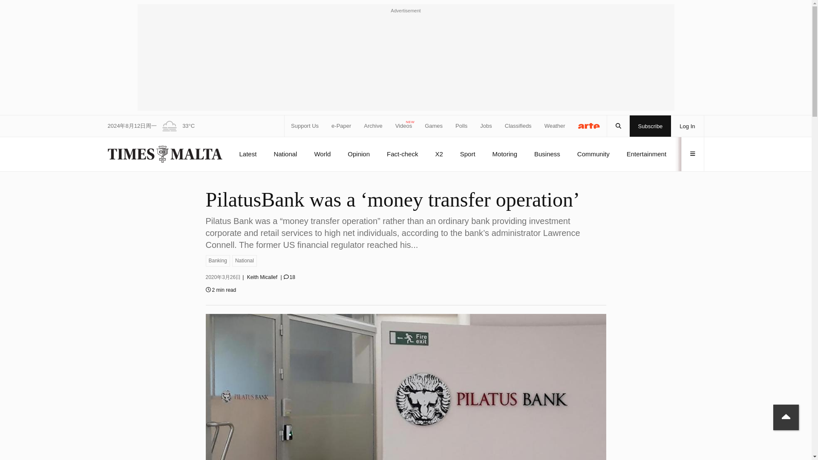 This screenshot has height=460, width=818. What do you see at coordinates (262, 277) in the screenshot?
I see `View more articles by Keith Micallef` at bounding box center [262, 277].